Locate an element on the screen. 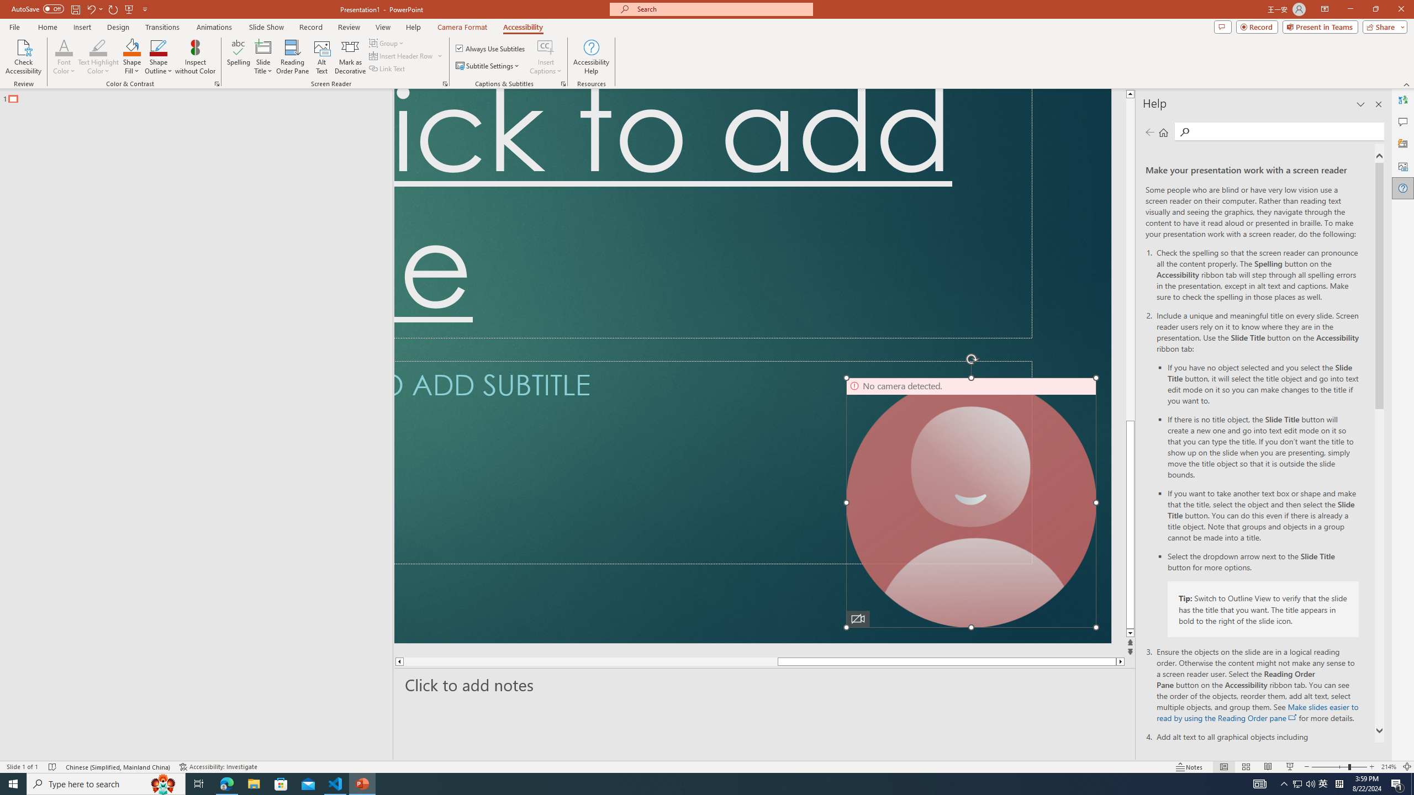 The width and height of the screenshot is (1414, 795). Zoom 214% is located at coordinates (1389, 767).